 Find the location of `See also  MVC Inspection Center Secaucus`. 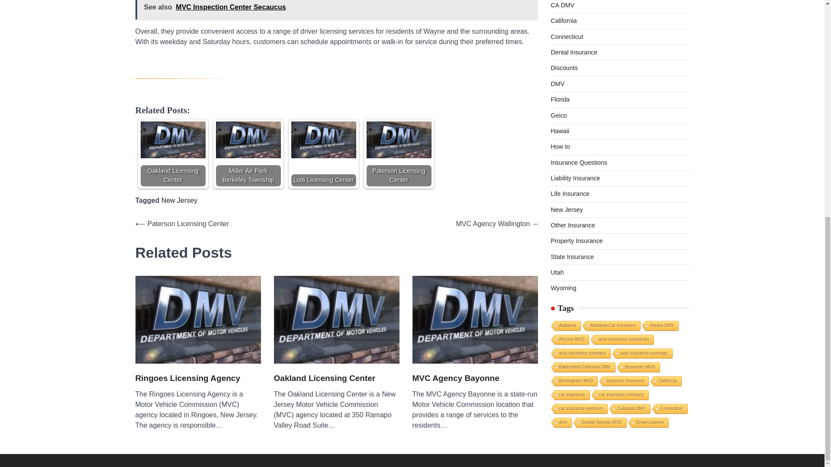

See also  MVC Inspection Center Secaucus is located at coordinates (336, 10).